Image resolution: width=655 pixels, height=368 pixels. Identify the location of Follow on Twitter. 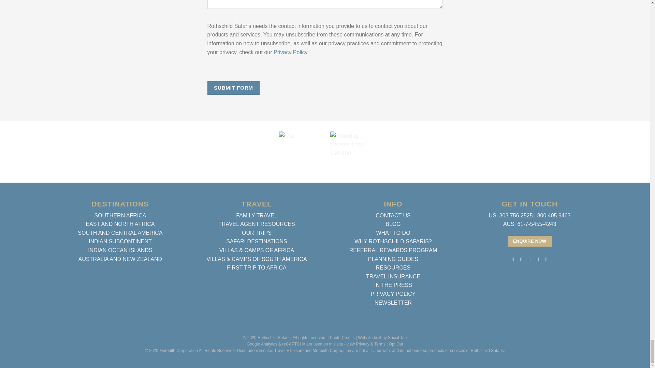
(529, 259).